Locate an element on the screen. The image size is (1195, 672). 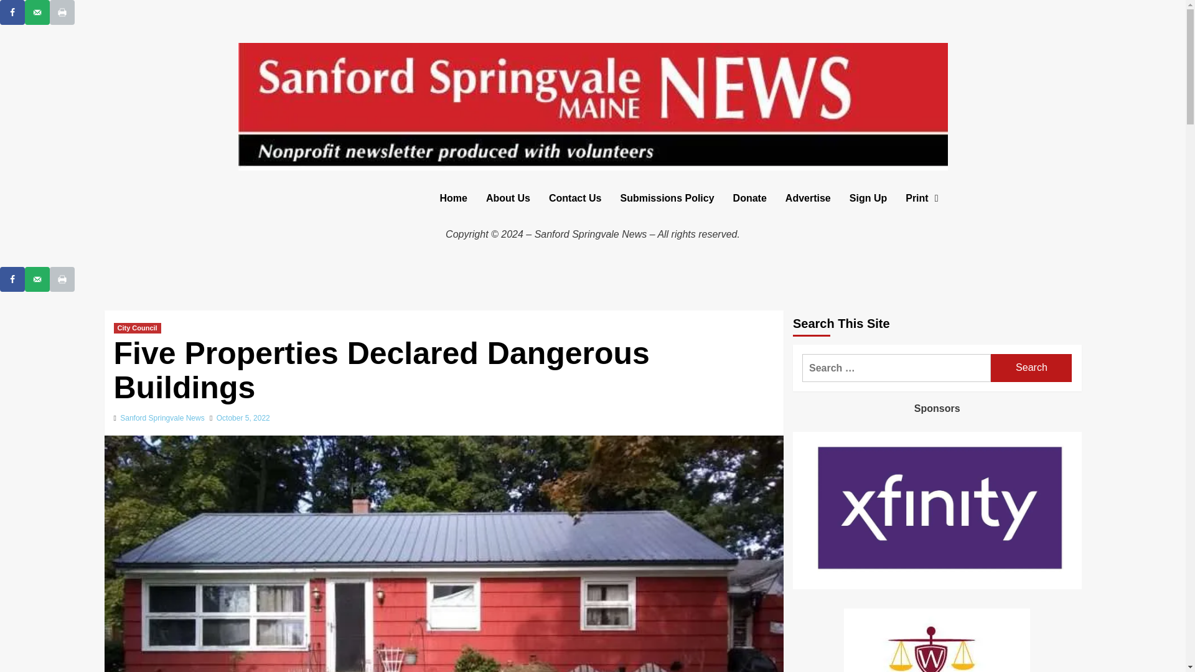
Share on Facebook is located at coordinates (12, 279).